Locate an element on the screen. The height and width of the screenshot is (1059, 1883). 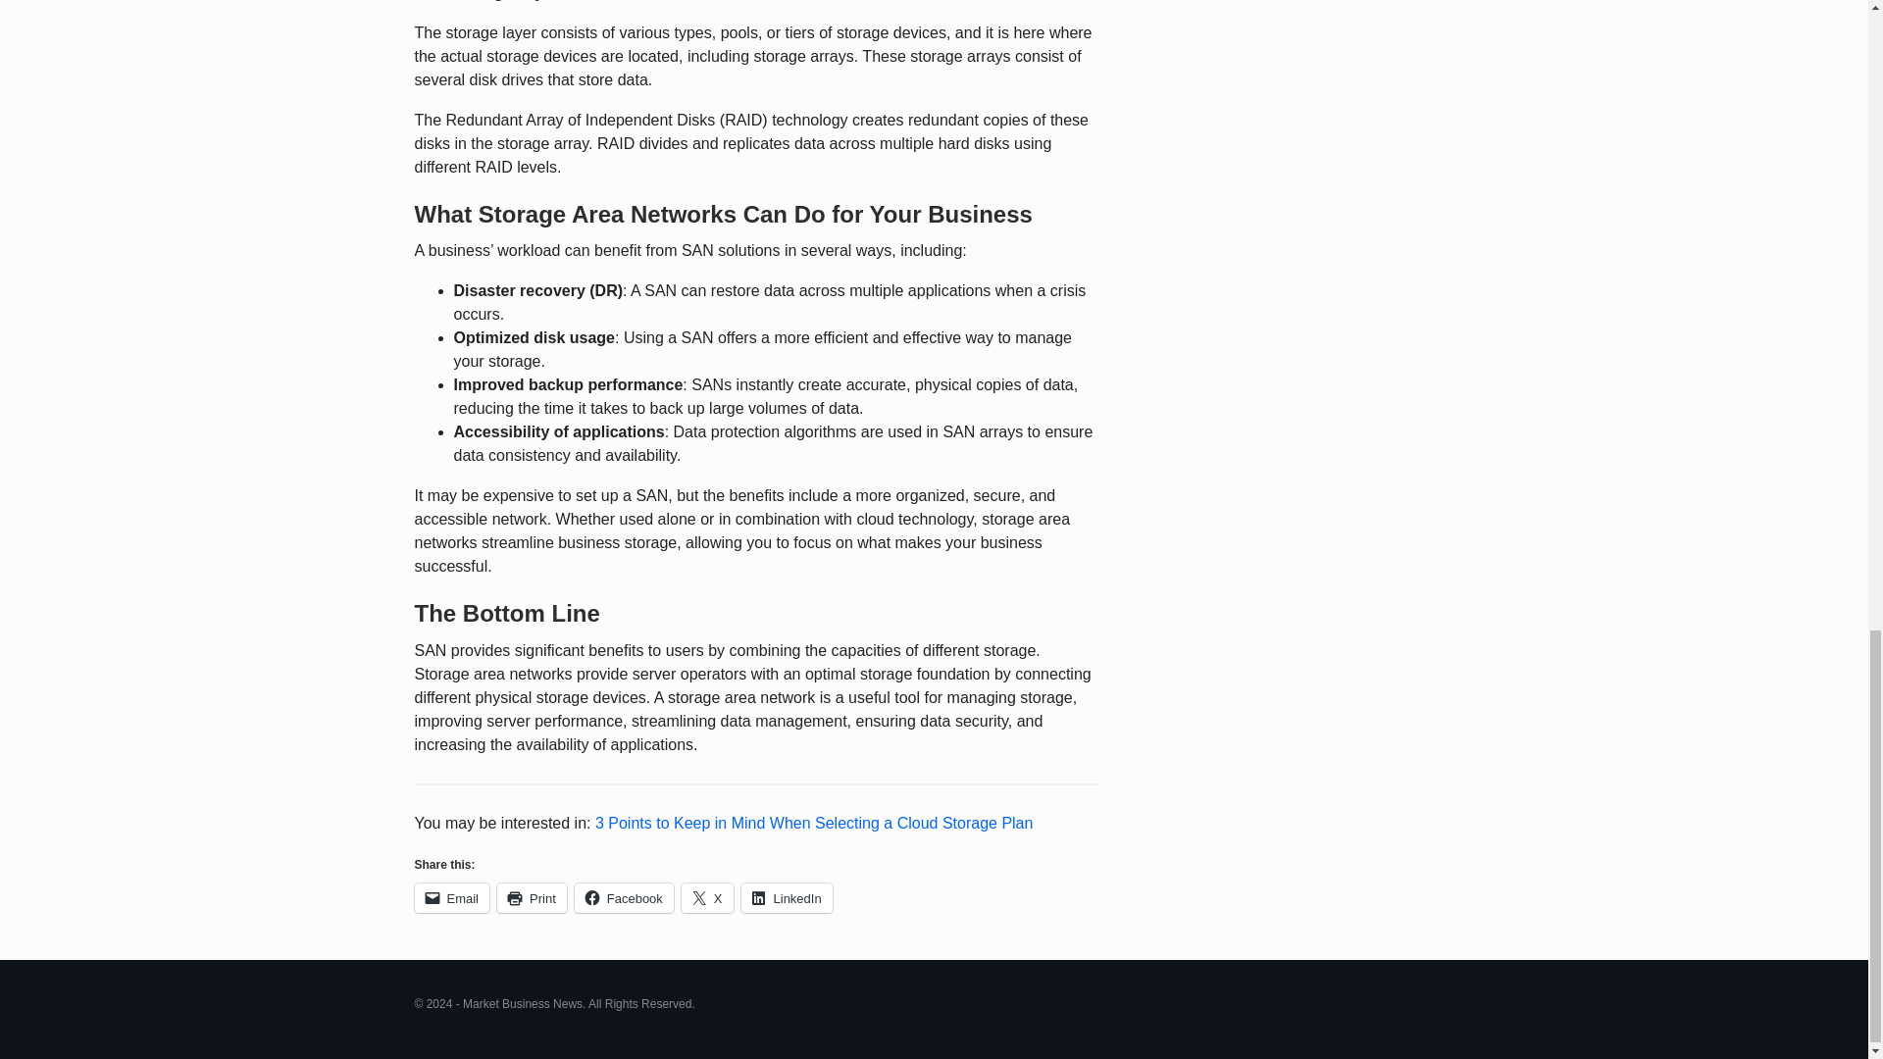
Click to email a link to a friend is located at coordinates (451, 897).